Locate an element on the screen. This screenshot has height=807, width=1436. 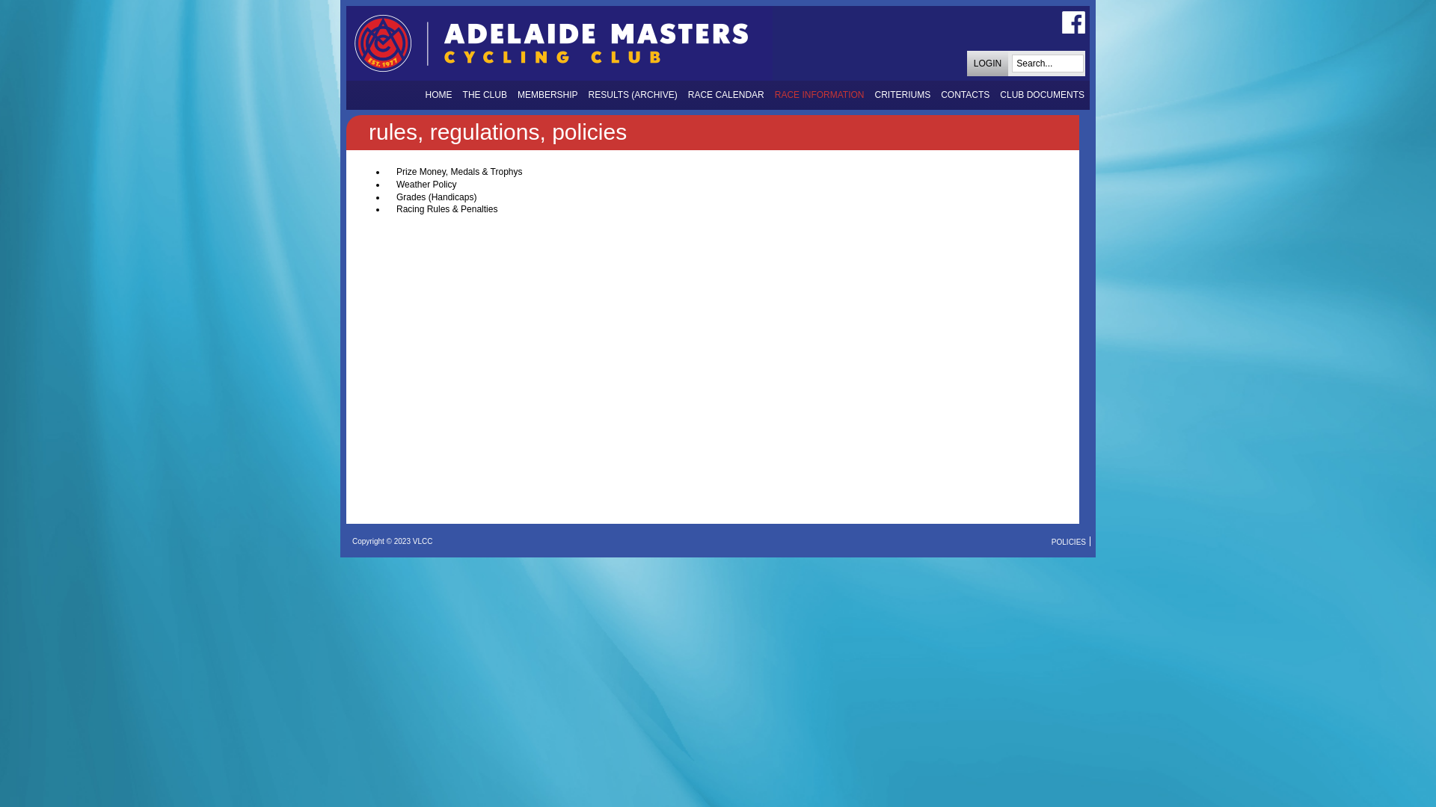
MEMBERSHIP is located at coordinates (547, 96).